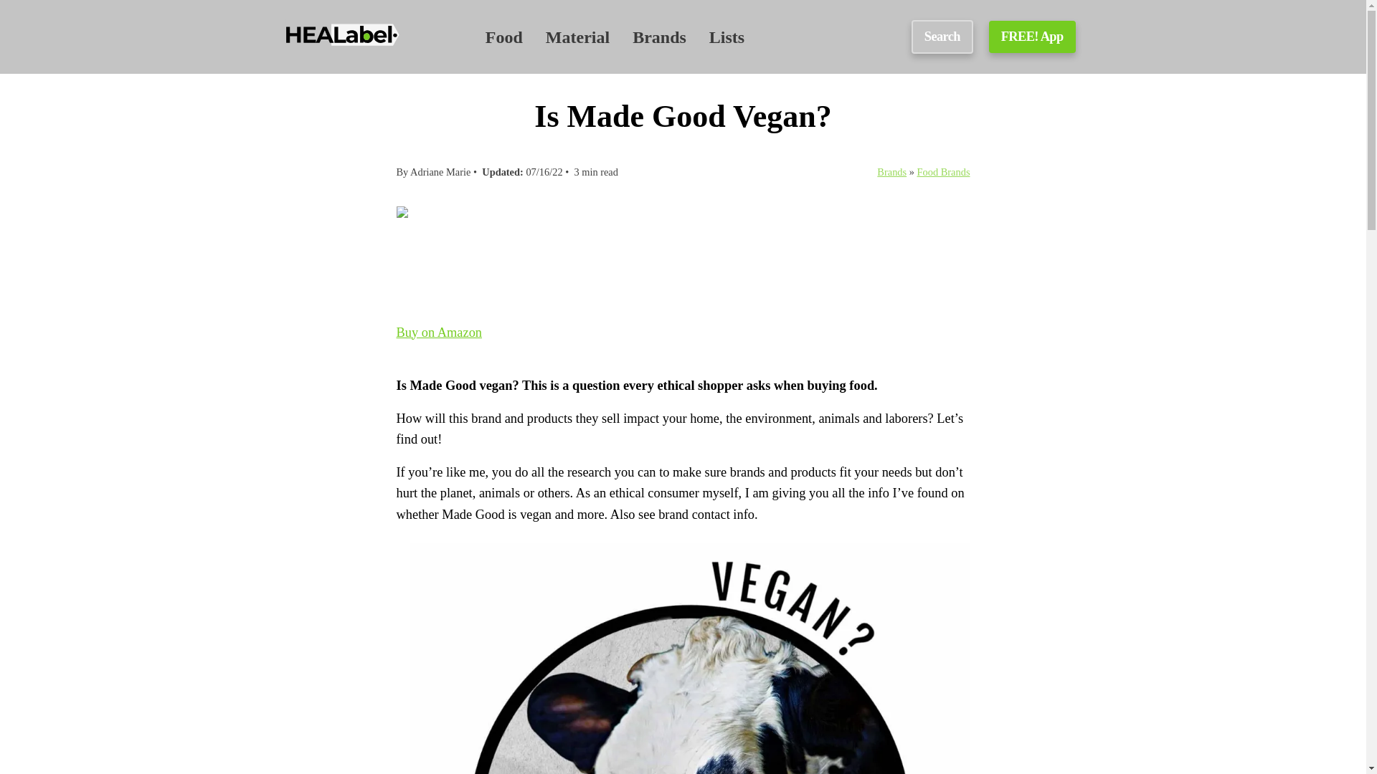 The width and height of the screenshot is (1377, 774). What do you see at coordinates (439, 363) in the screenshot?
I see `Buy on Amazon` at bounding box center [439, 363].